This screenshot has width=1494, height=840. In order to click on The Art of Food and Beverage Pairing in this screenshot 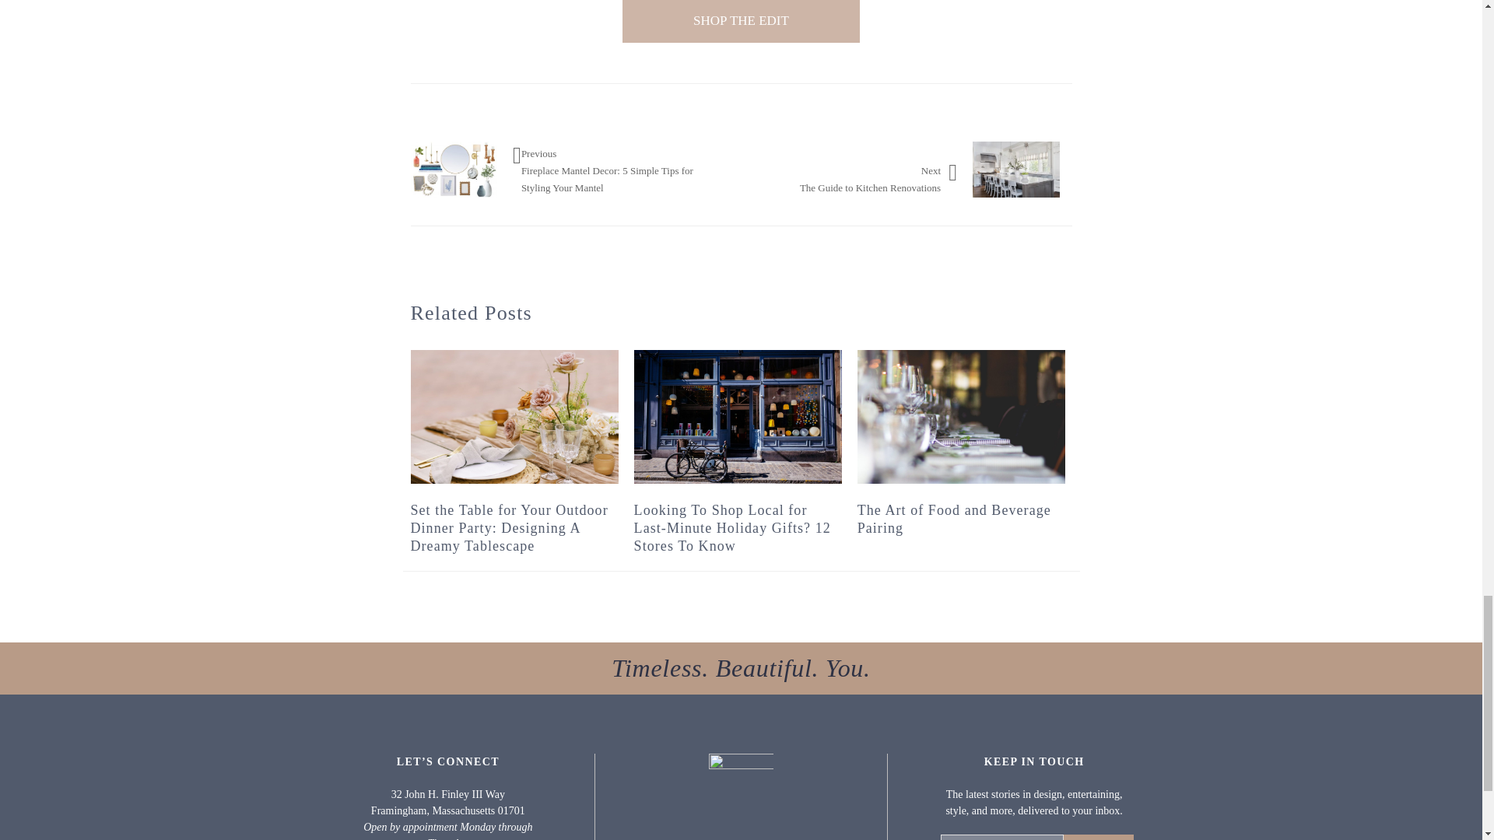, I will do `click(961, 417)`.